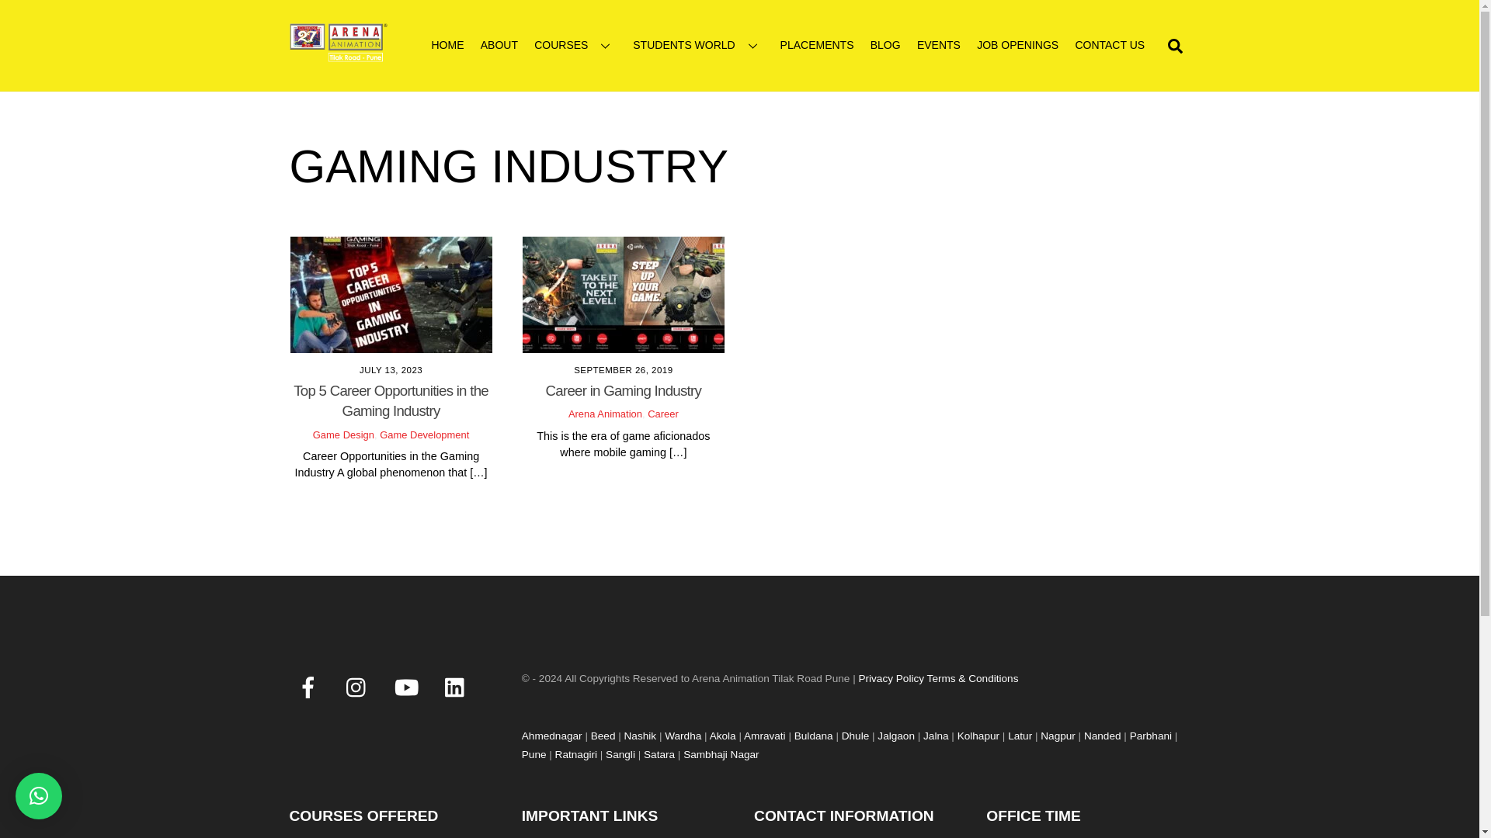 The image size is (1491, 838). I want to click on STUDENTS WORLD, so click(698, 45).